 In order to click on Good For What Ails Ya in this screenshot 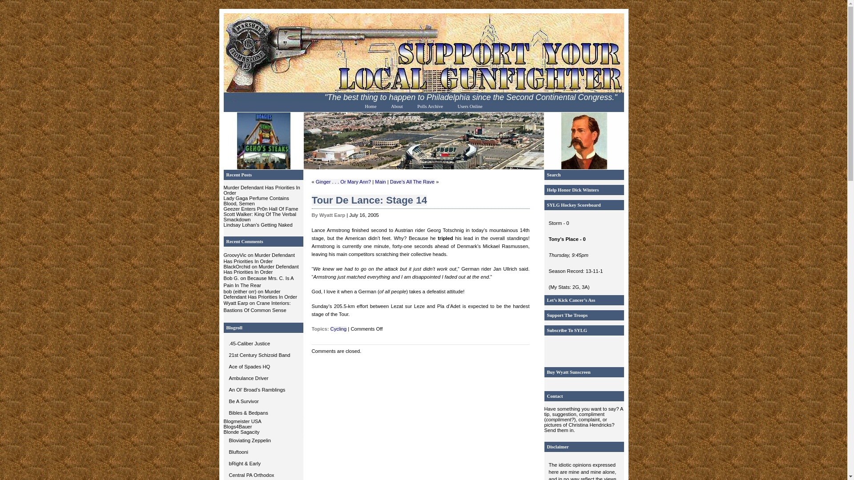, I will do `click(263, 378)`.